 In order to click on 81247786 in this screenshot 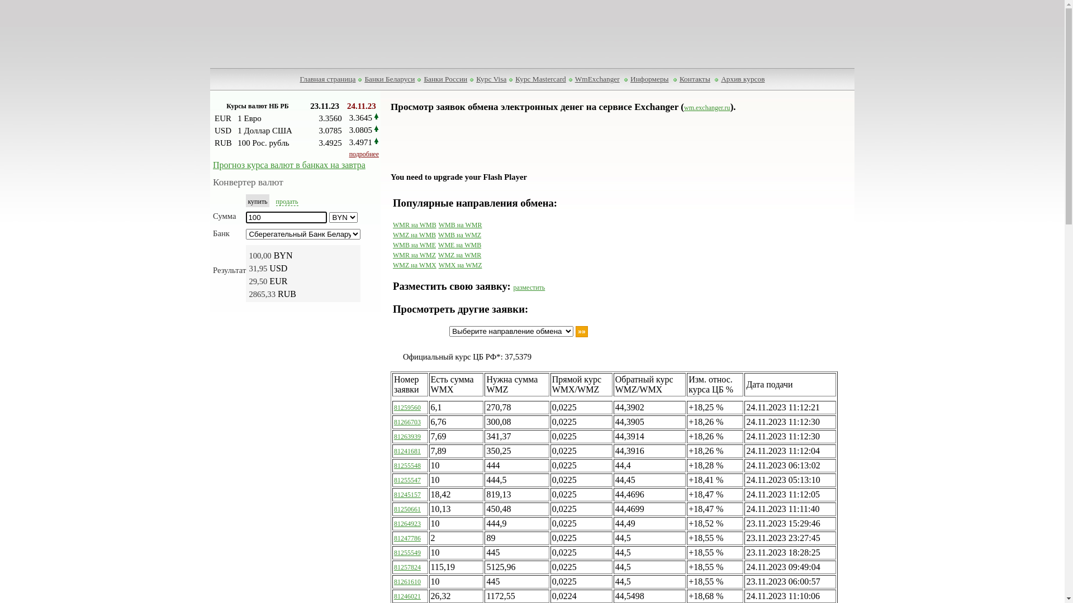, I will do `click(407, 538)`.